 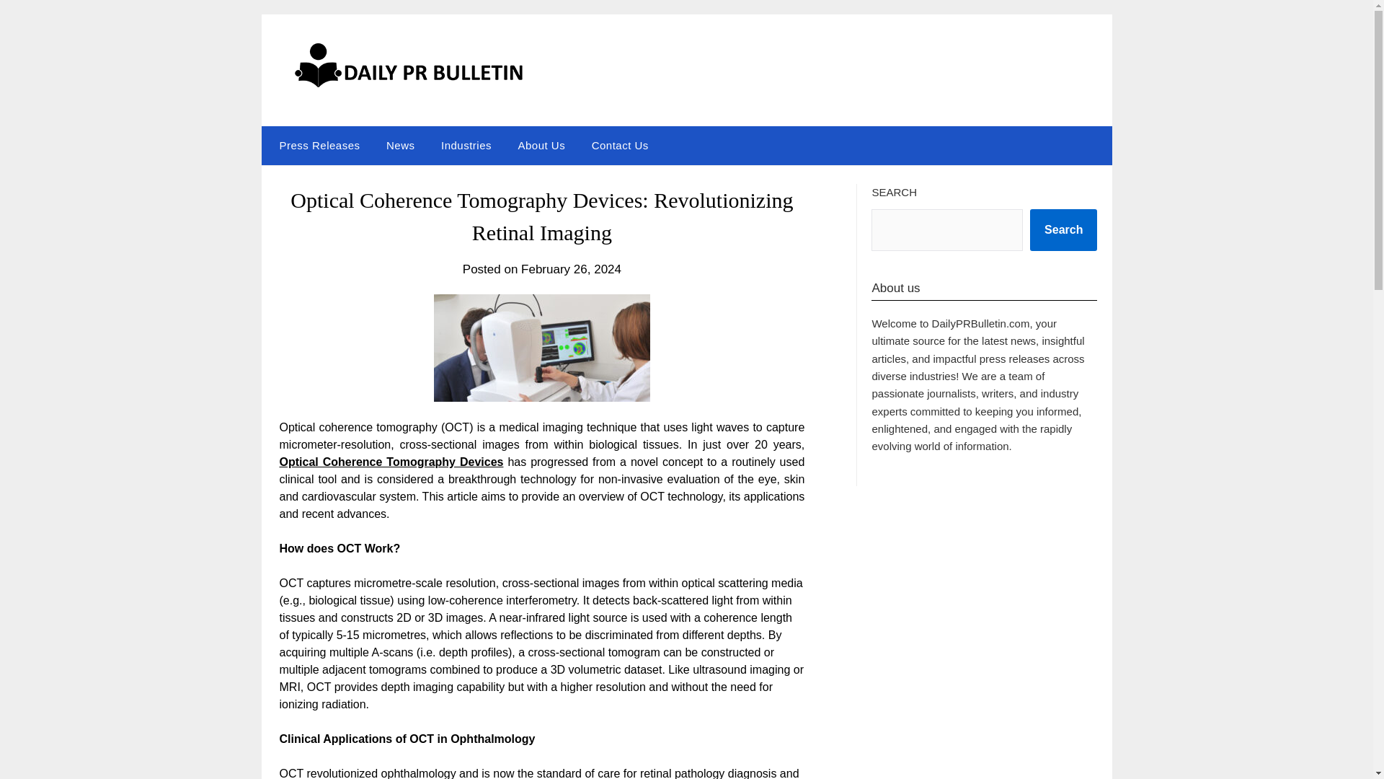 I want to click on Industries, so click(x=466, y=145).